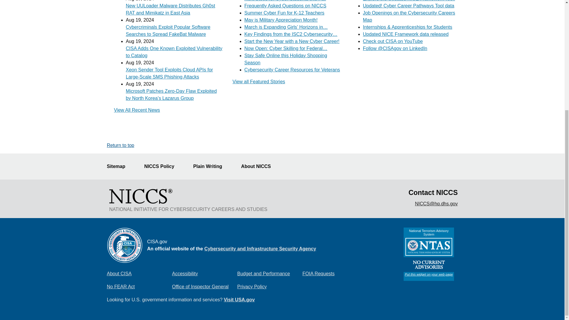  I want to click on View All Recent News, so click(137, 110).